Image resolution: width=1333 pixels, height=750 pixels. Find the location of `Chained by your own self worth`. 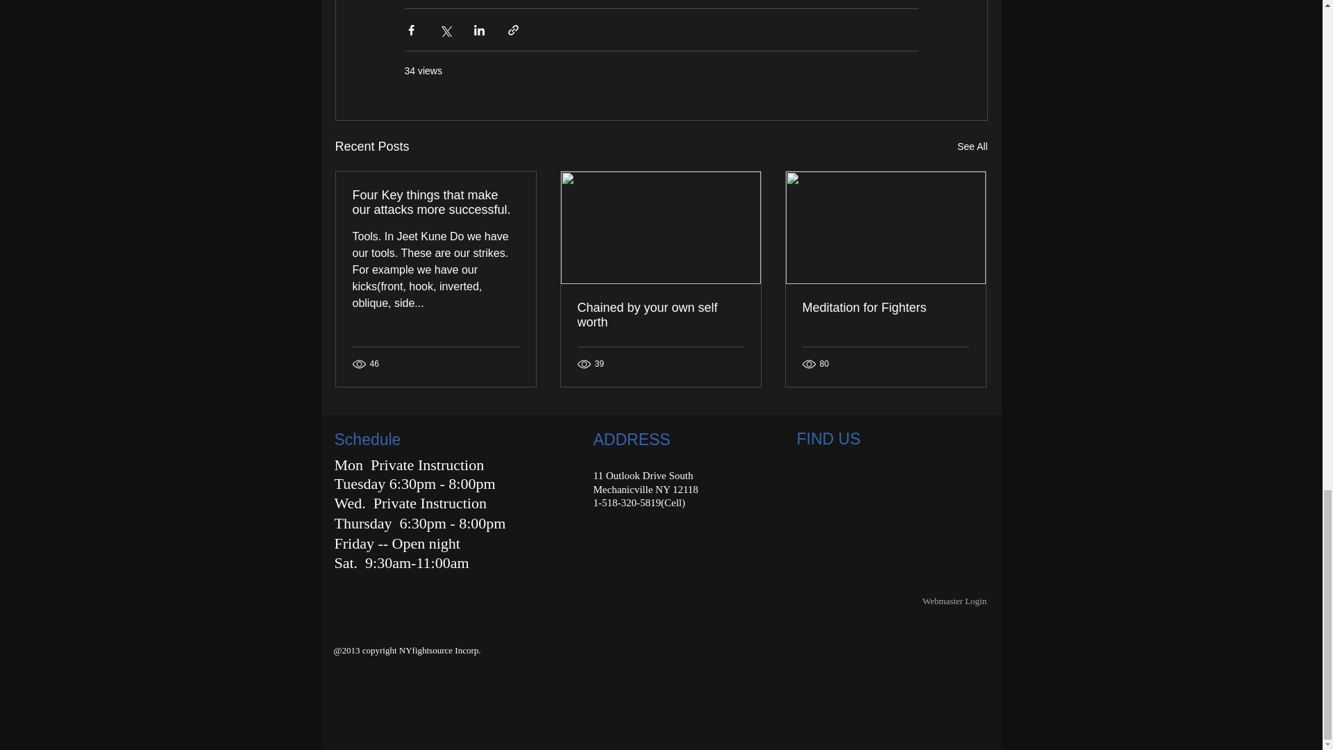

Chained by your own self worth is located at coordinates (660, 315).